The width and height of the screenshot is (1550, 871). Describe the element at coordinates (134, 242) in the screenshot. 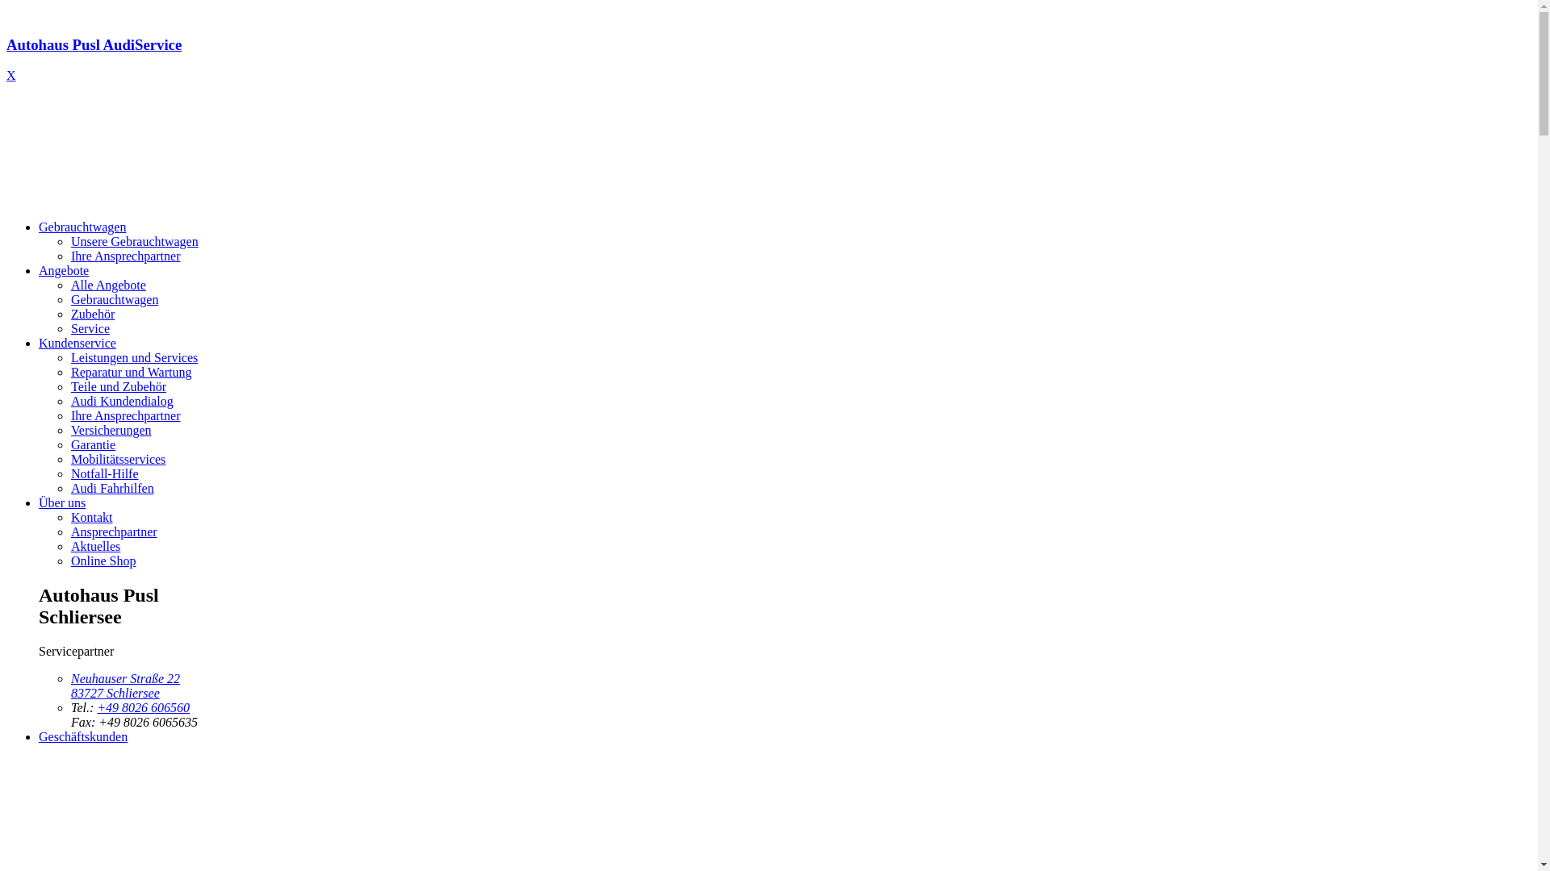

I see `Unsere Gebrauchtwagen` at that location.